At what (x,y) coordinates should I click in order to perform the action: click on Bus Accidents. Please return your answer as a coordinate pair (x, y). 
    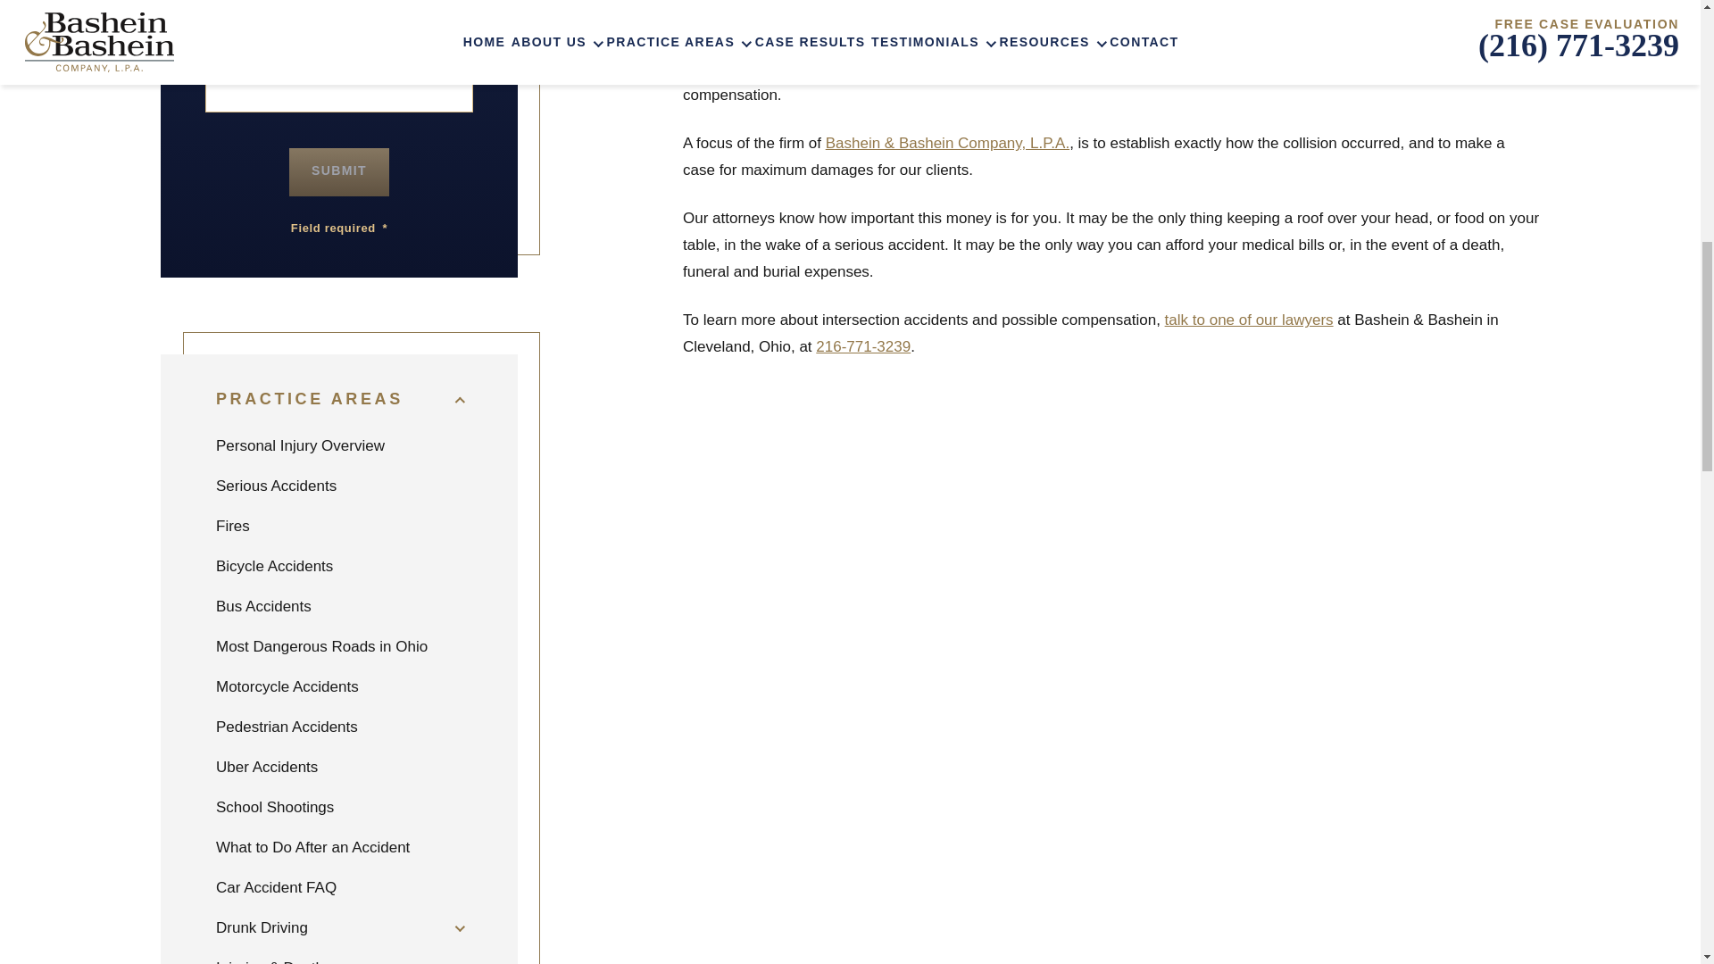
    Looking at the image, I should click on (339, 606).